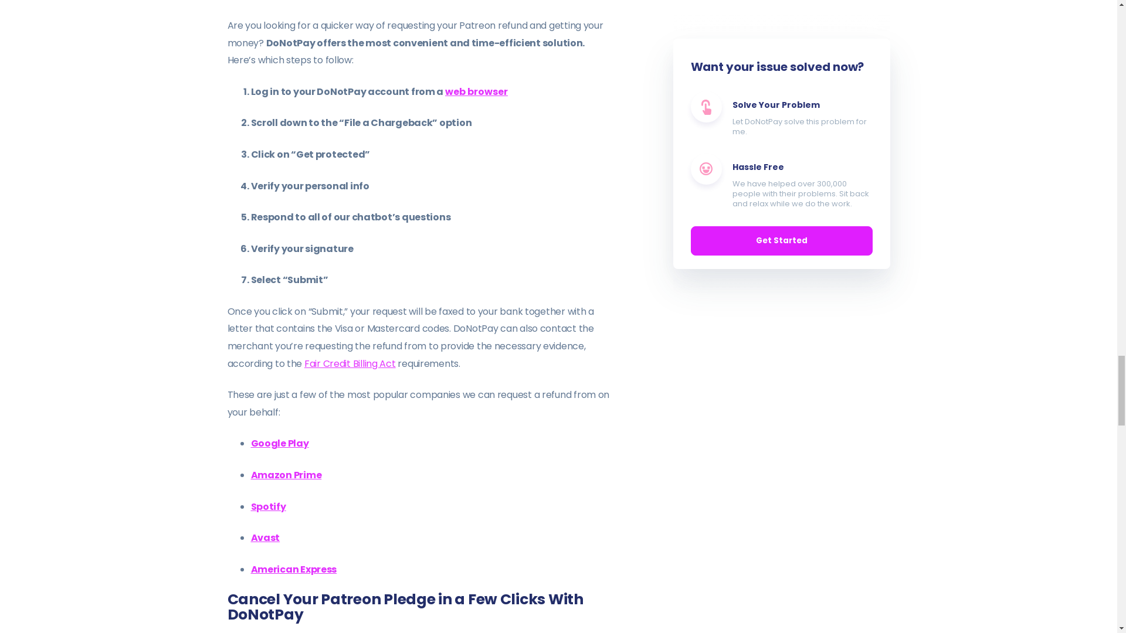 Image resolution: width=1126 pixels, height=633 pixels. Describe the element at coordinates (280, 443) in the screenshot. I see `Google Play` at that location.